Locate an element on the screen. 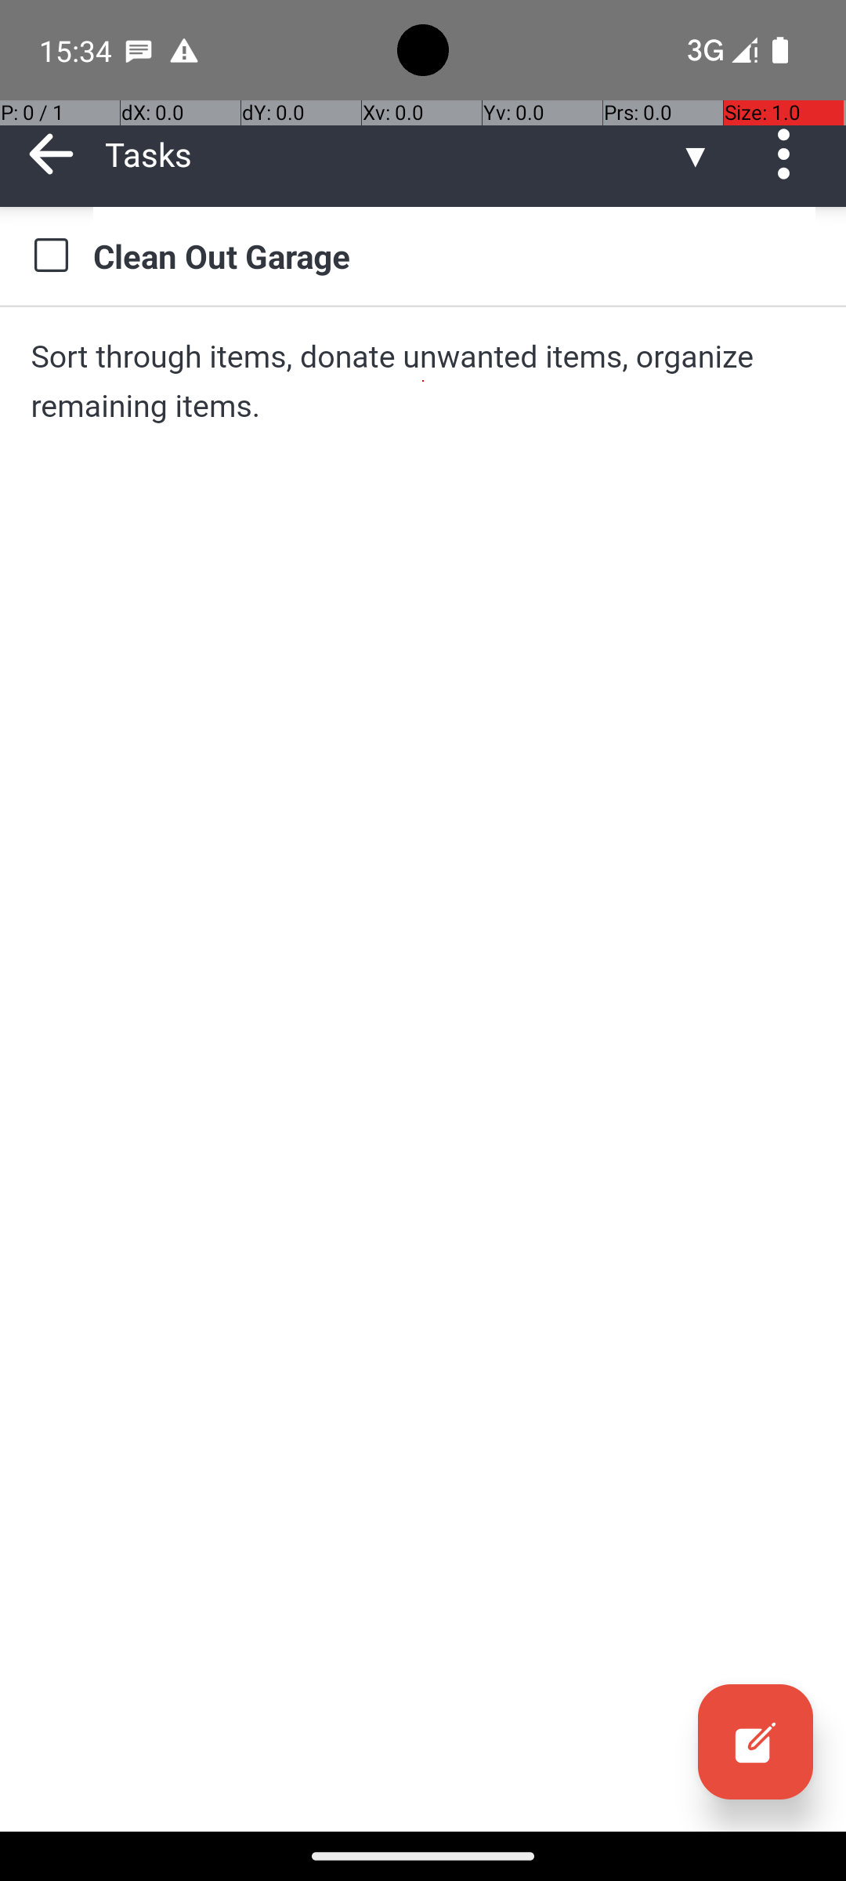 This screenshot has height=1881, width=846. Tasks is located at coordinates (392, 154).